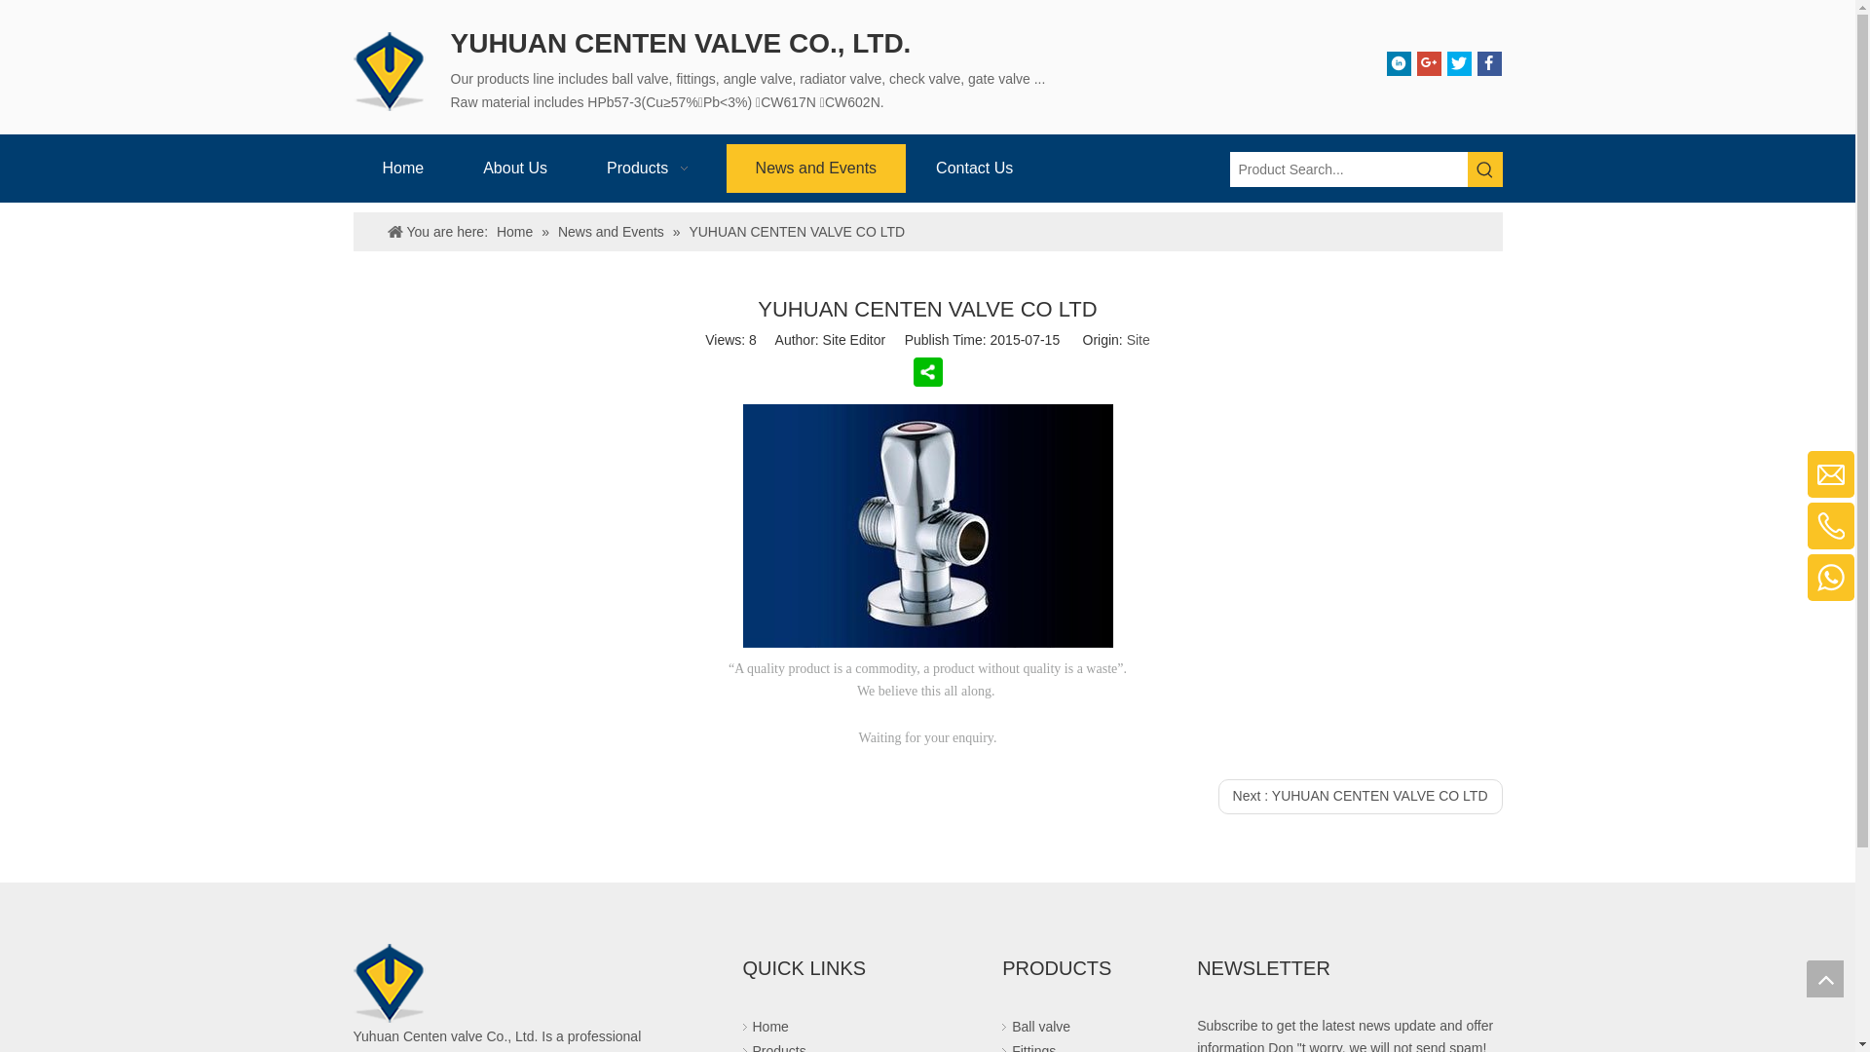  What do you see at coordinates (392, 982) in the screenshot?
I see `YUHUAN CENTEN VALVE CO., LTD.` at bounding box center [392, 982].